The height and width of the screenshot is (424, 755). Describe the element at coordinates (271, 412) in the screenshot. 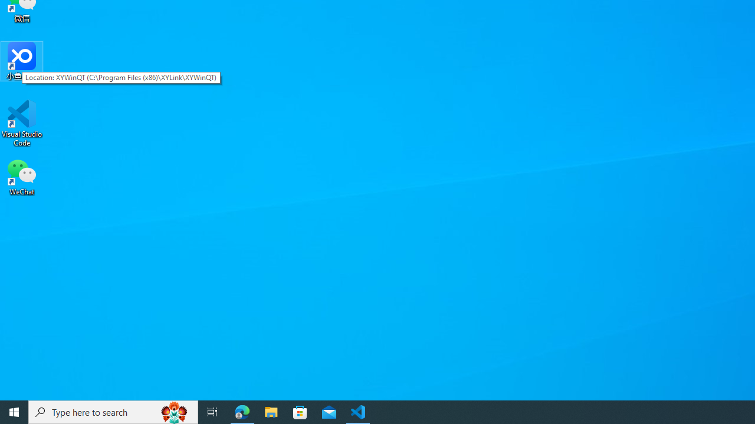

I see `File Explorer` at that location.